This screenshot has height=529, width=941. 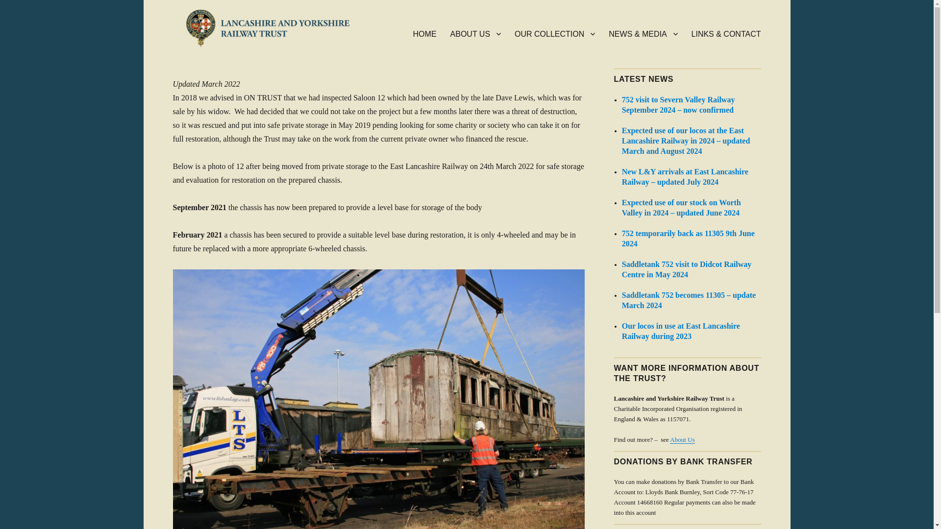 I want to click on HOME, so click(x=424, y=33).